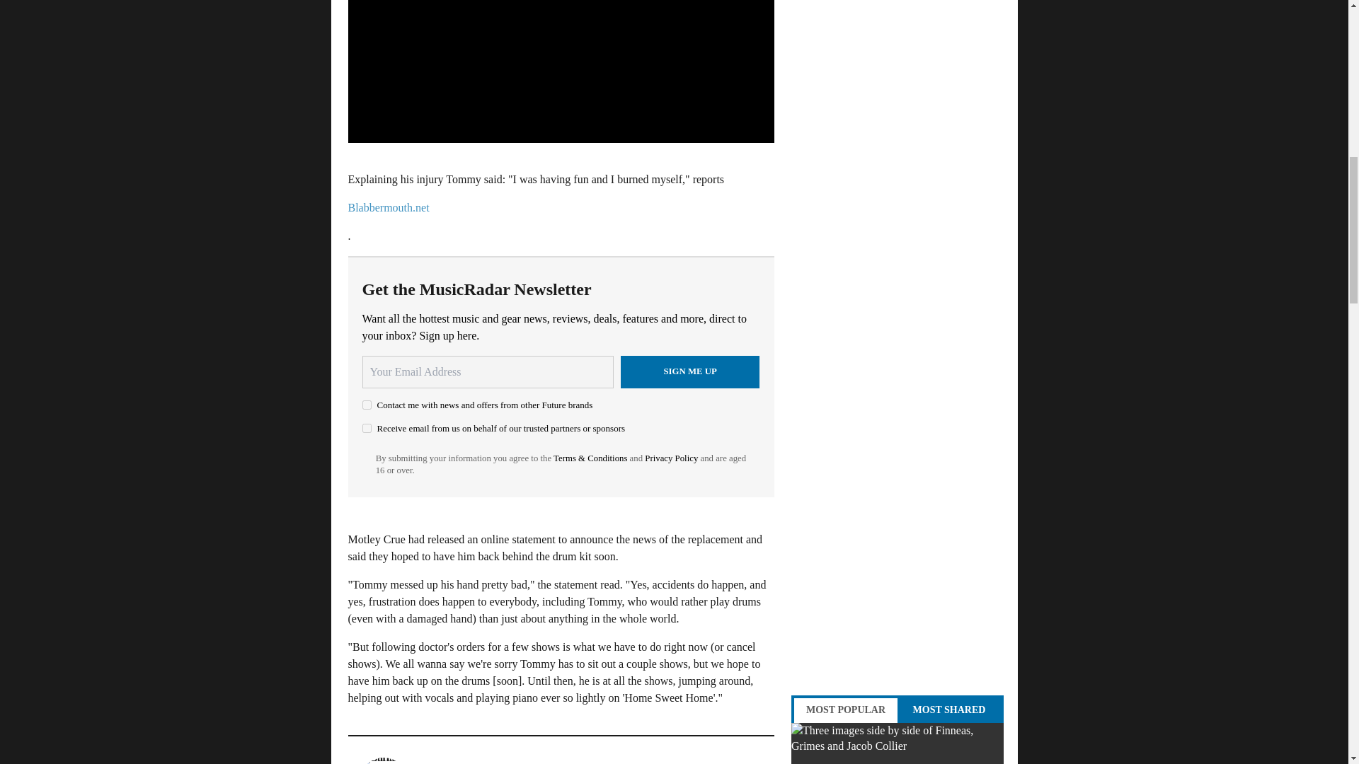 The image size is (1359, 764). Describe the element at coordinates (367, 405) in the screenshot. I see `on` at that location.